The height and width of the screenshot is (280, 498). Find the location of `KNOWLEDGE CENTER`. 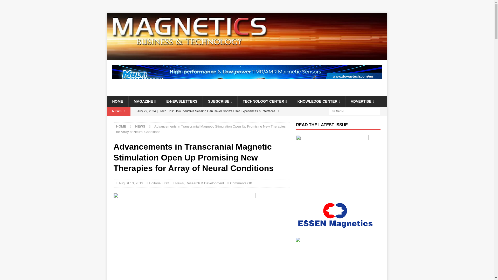

KNOWLEDGE CENTER is located at coordinates (319, 101).